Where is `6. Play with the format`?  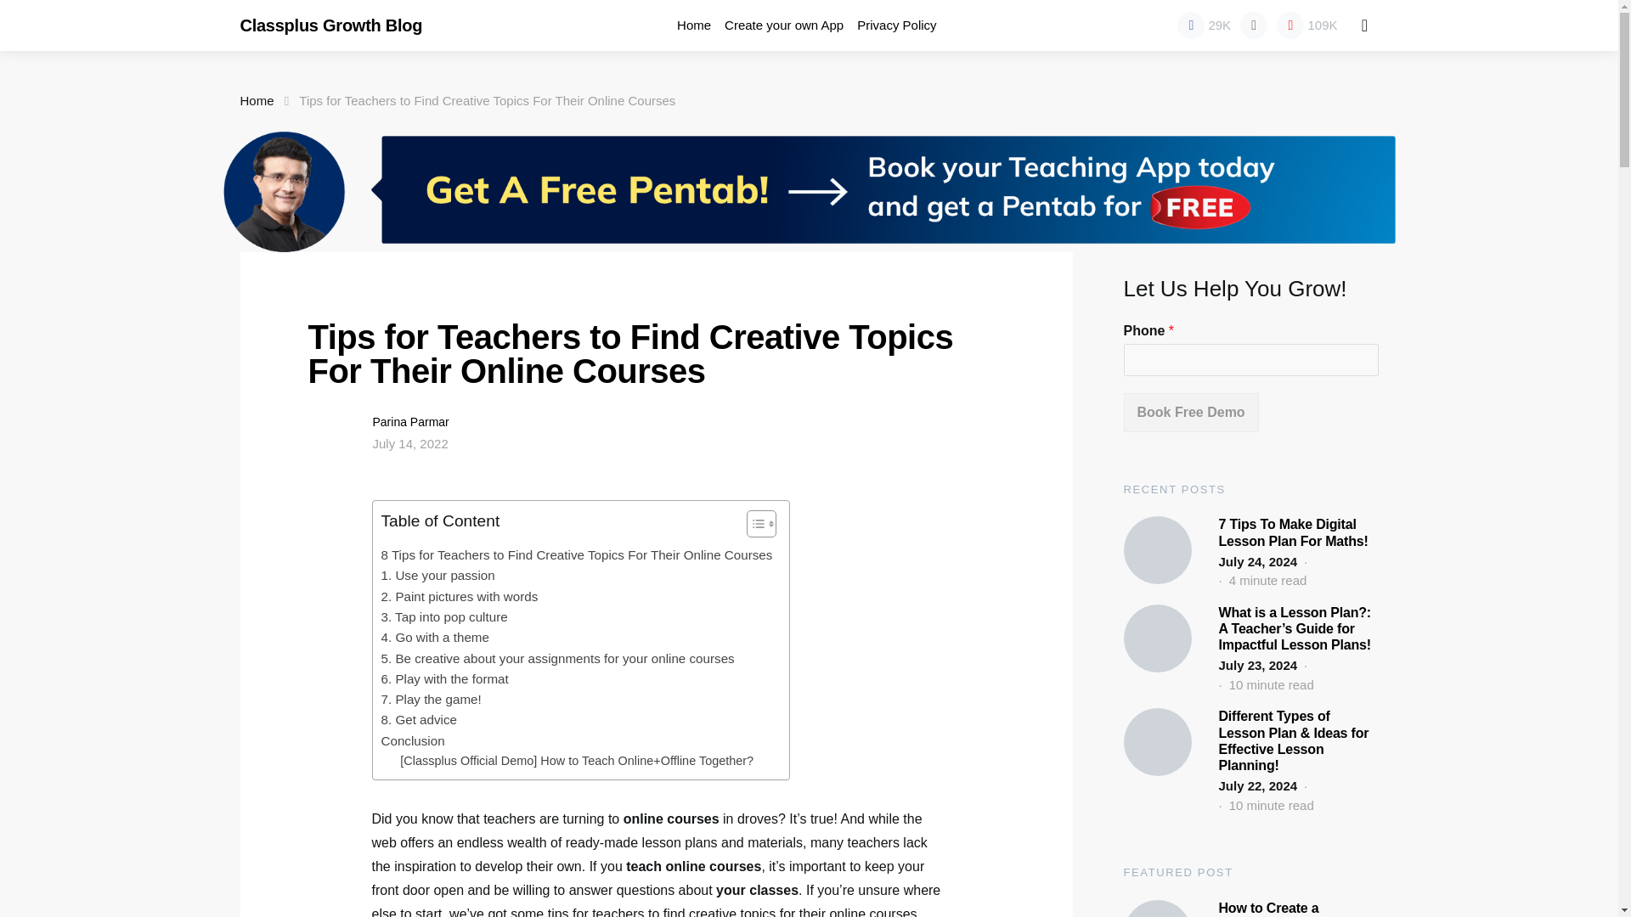 6. Play with the format is located at coordinates (443, 679).